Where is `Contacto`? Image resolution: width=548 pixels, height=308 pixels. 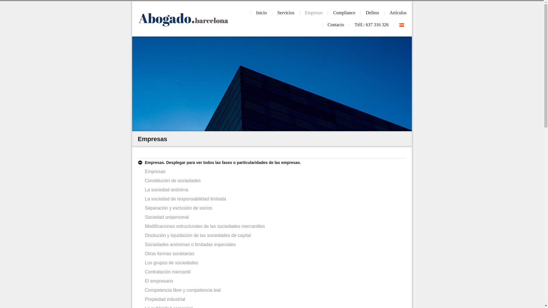
Contacto is located at coordinates (336, 25).